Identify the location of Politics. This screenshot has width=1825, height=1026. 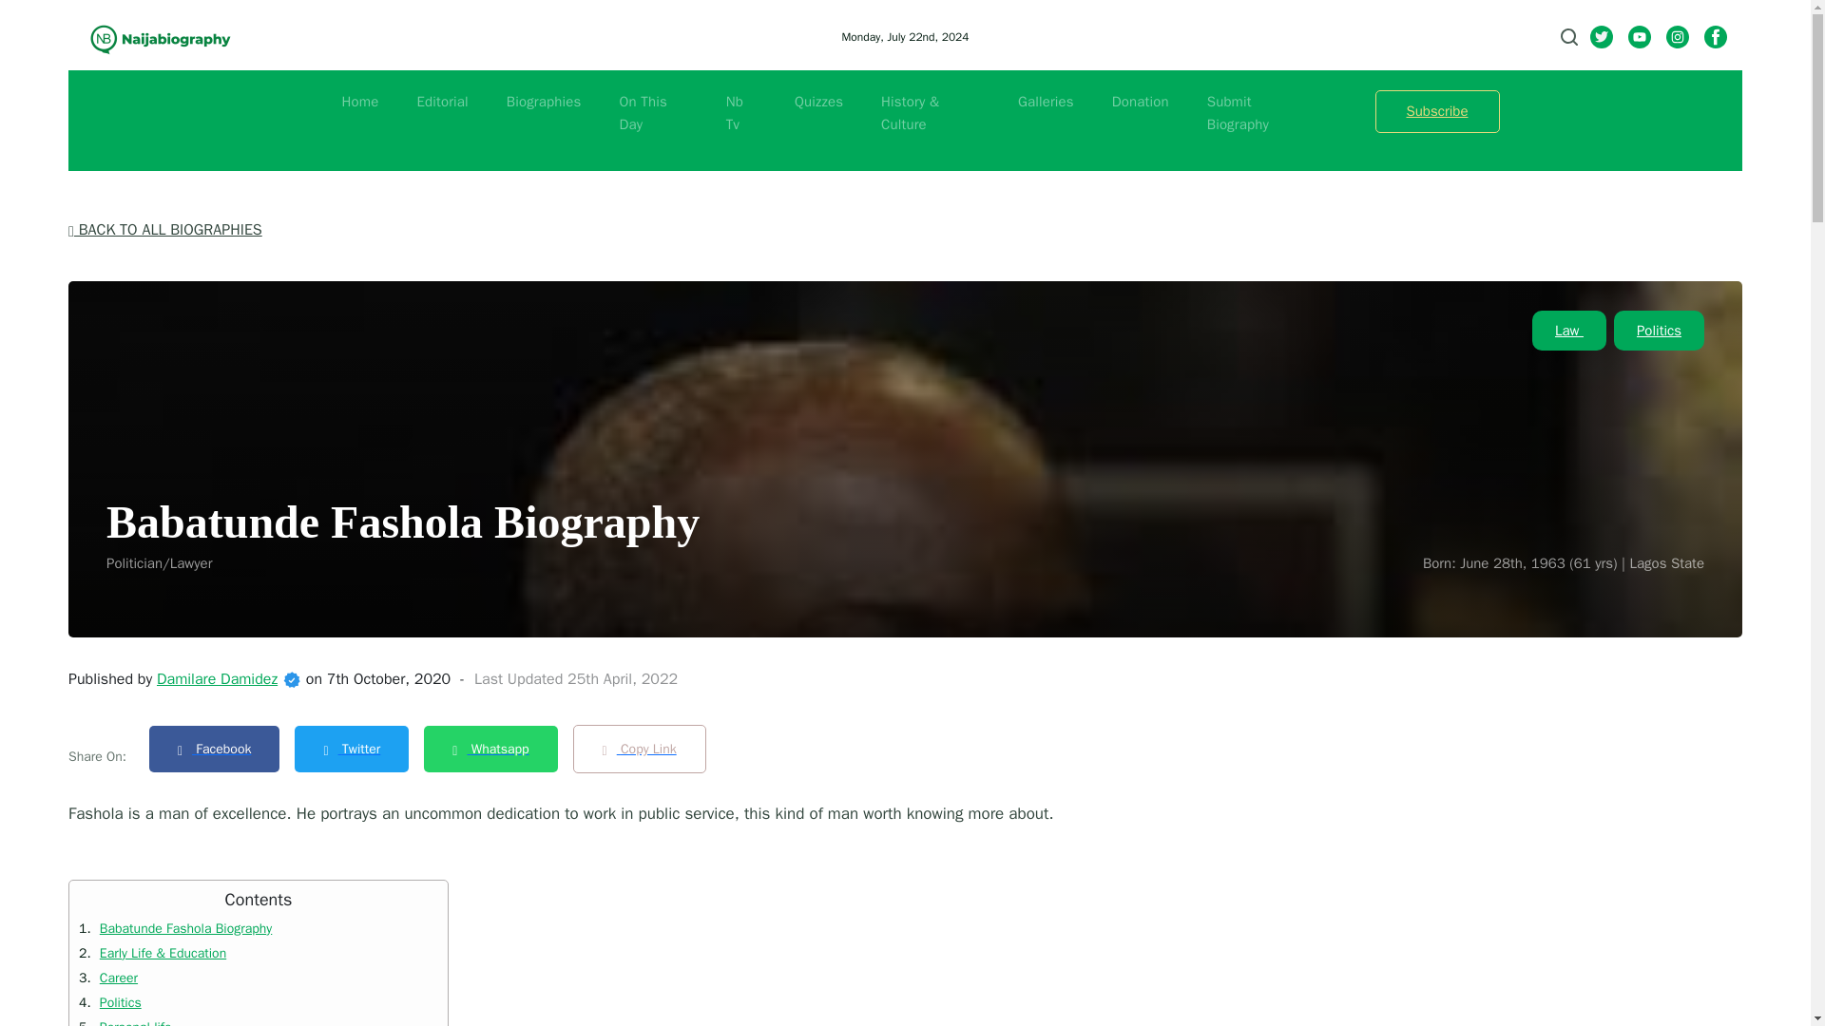
(118, 1001).